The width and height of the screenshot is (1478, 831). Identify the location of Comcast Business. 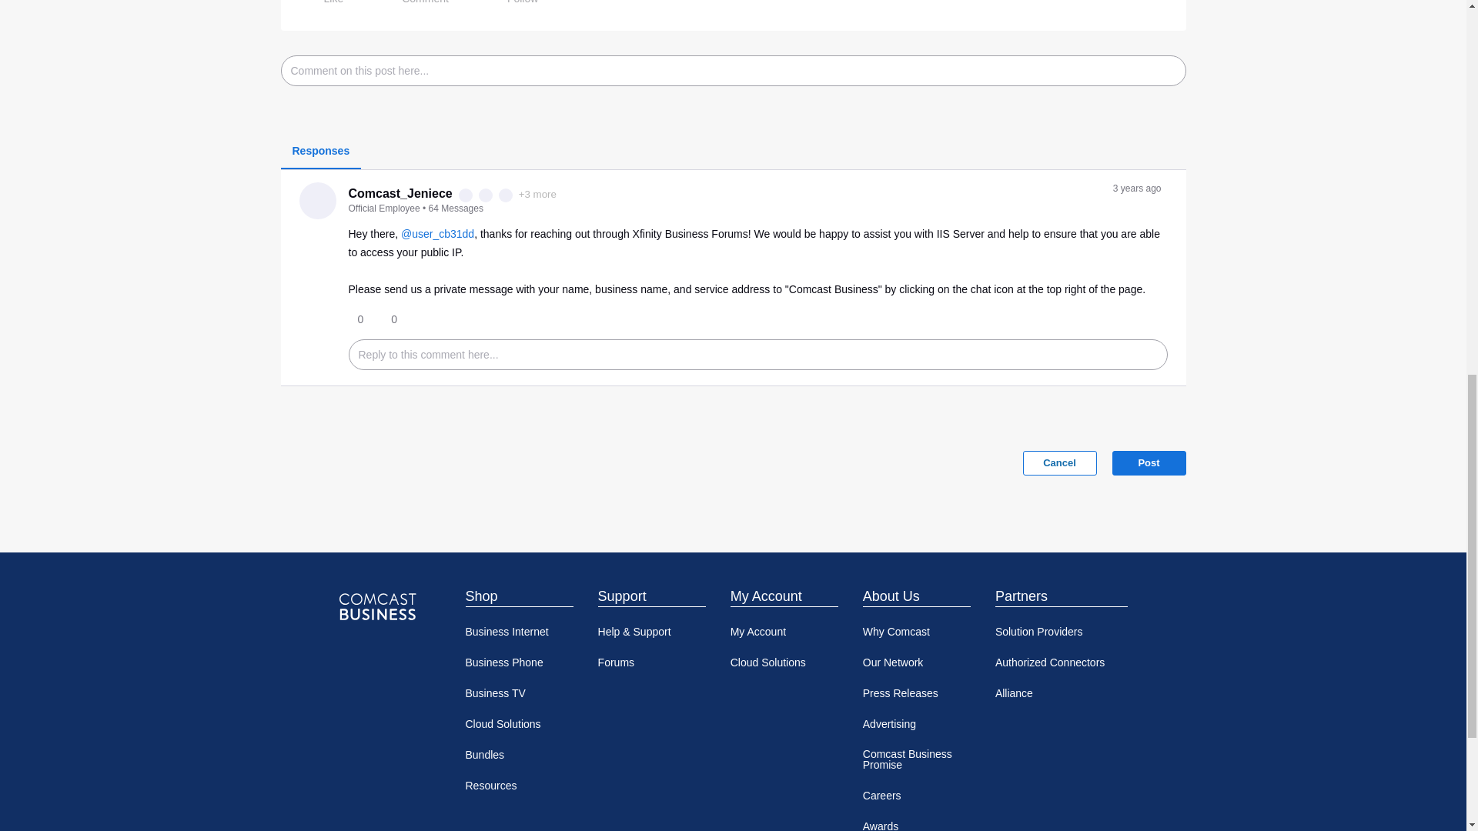
(376, 606).